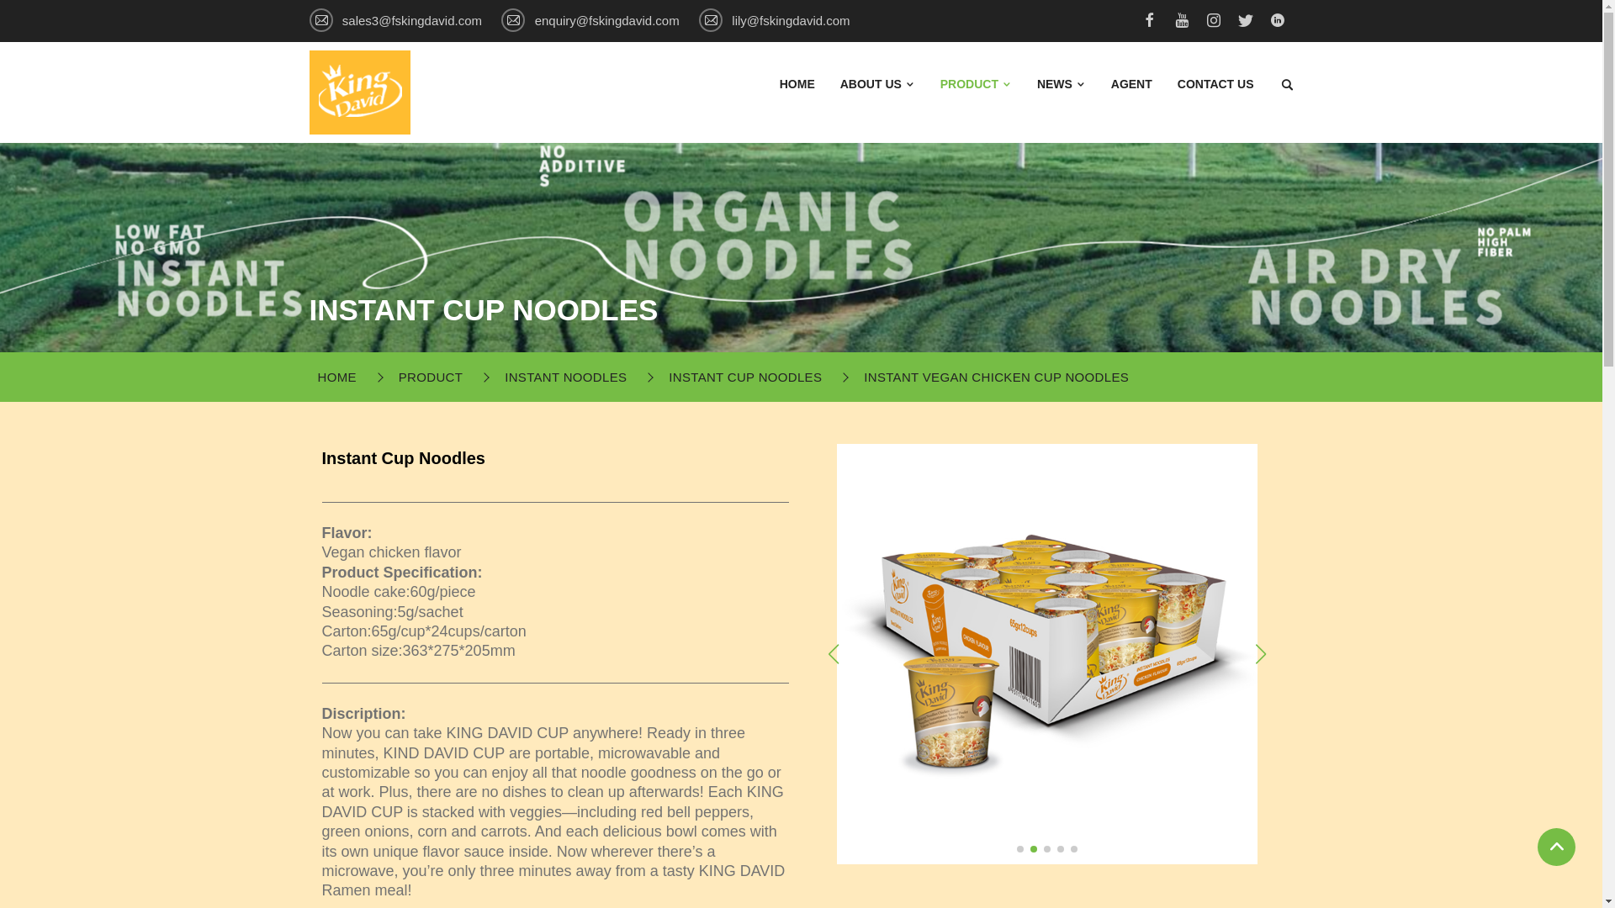 Image resolution: width=1615 pixels, height=908 pixels. Describe the element at coordinates (1149, 22) in the screenshot. I see `Facebook` at that location.